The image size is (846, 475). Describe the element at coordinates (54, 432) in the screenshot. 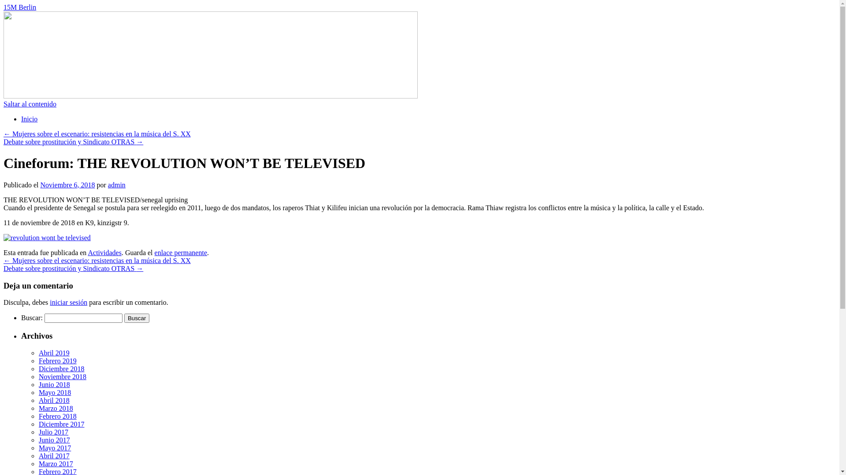

I see `Julio 2017` at that location.